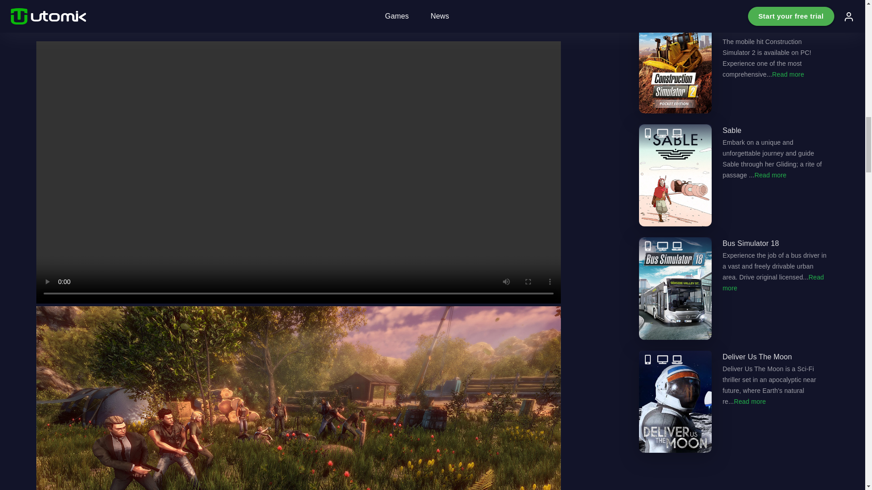 The width and height of the screenshot is (872, 490). What do you see at coordinates (773, 282) in the screenshot?
I see `Read more` at bounding box center [773, 282].